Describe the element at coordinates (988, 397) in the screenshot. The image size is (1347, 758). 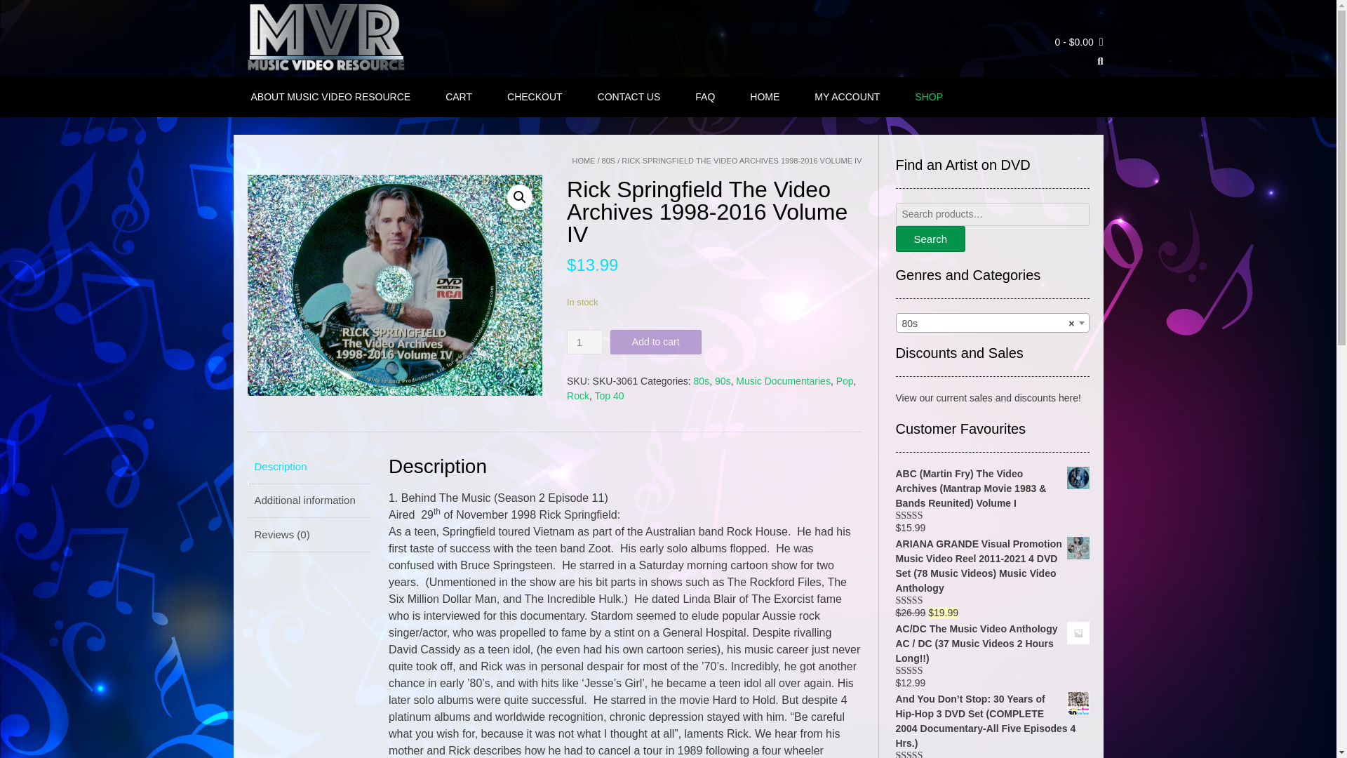
I see `View our current sales and discounts here!` at that location.